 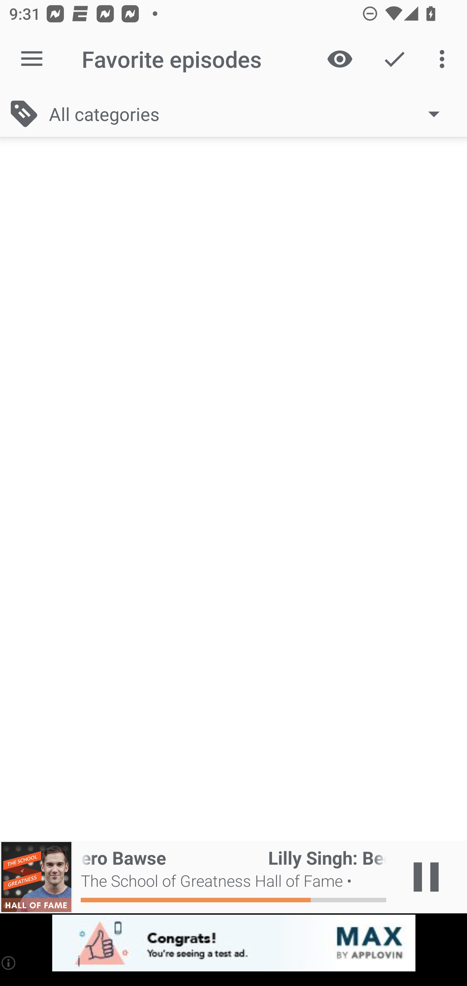 What do you see at coordinates (32, 59) in the screenshot?
I see `Open navigation sidebar` at bounding box center [32, 59].